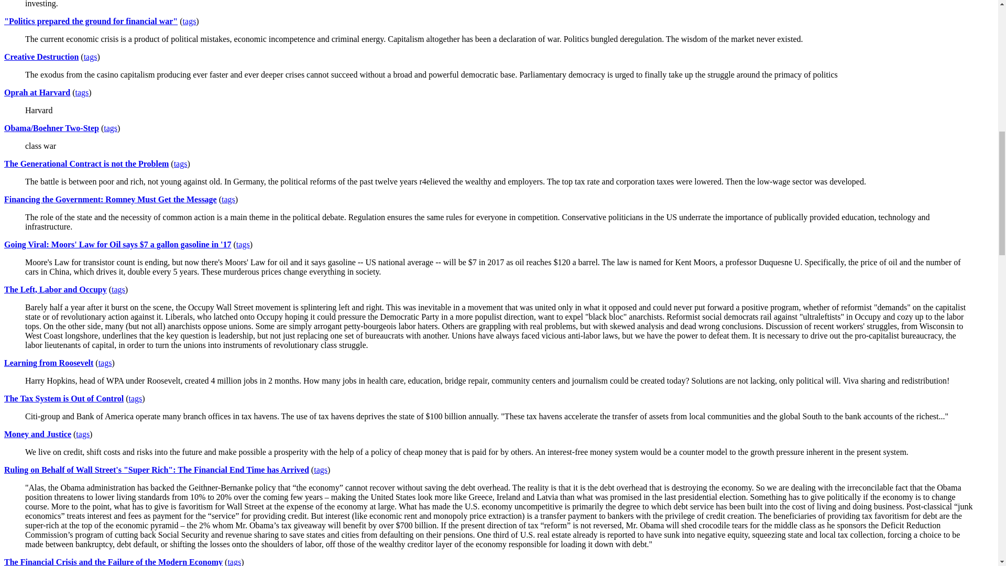  Describe the element at coordinates (82, 92) in the screenshot. I see `tags` at that location.